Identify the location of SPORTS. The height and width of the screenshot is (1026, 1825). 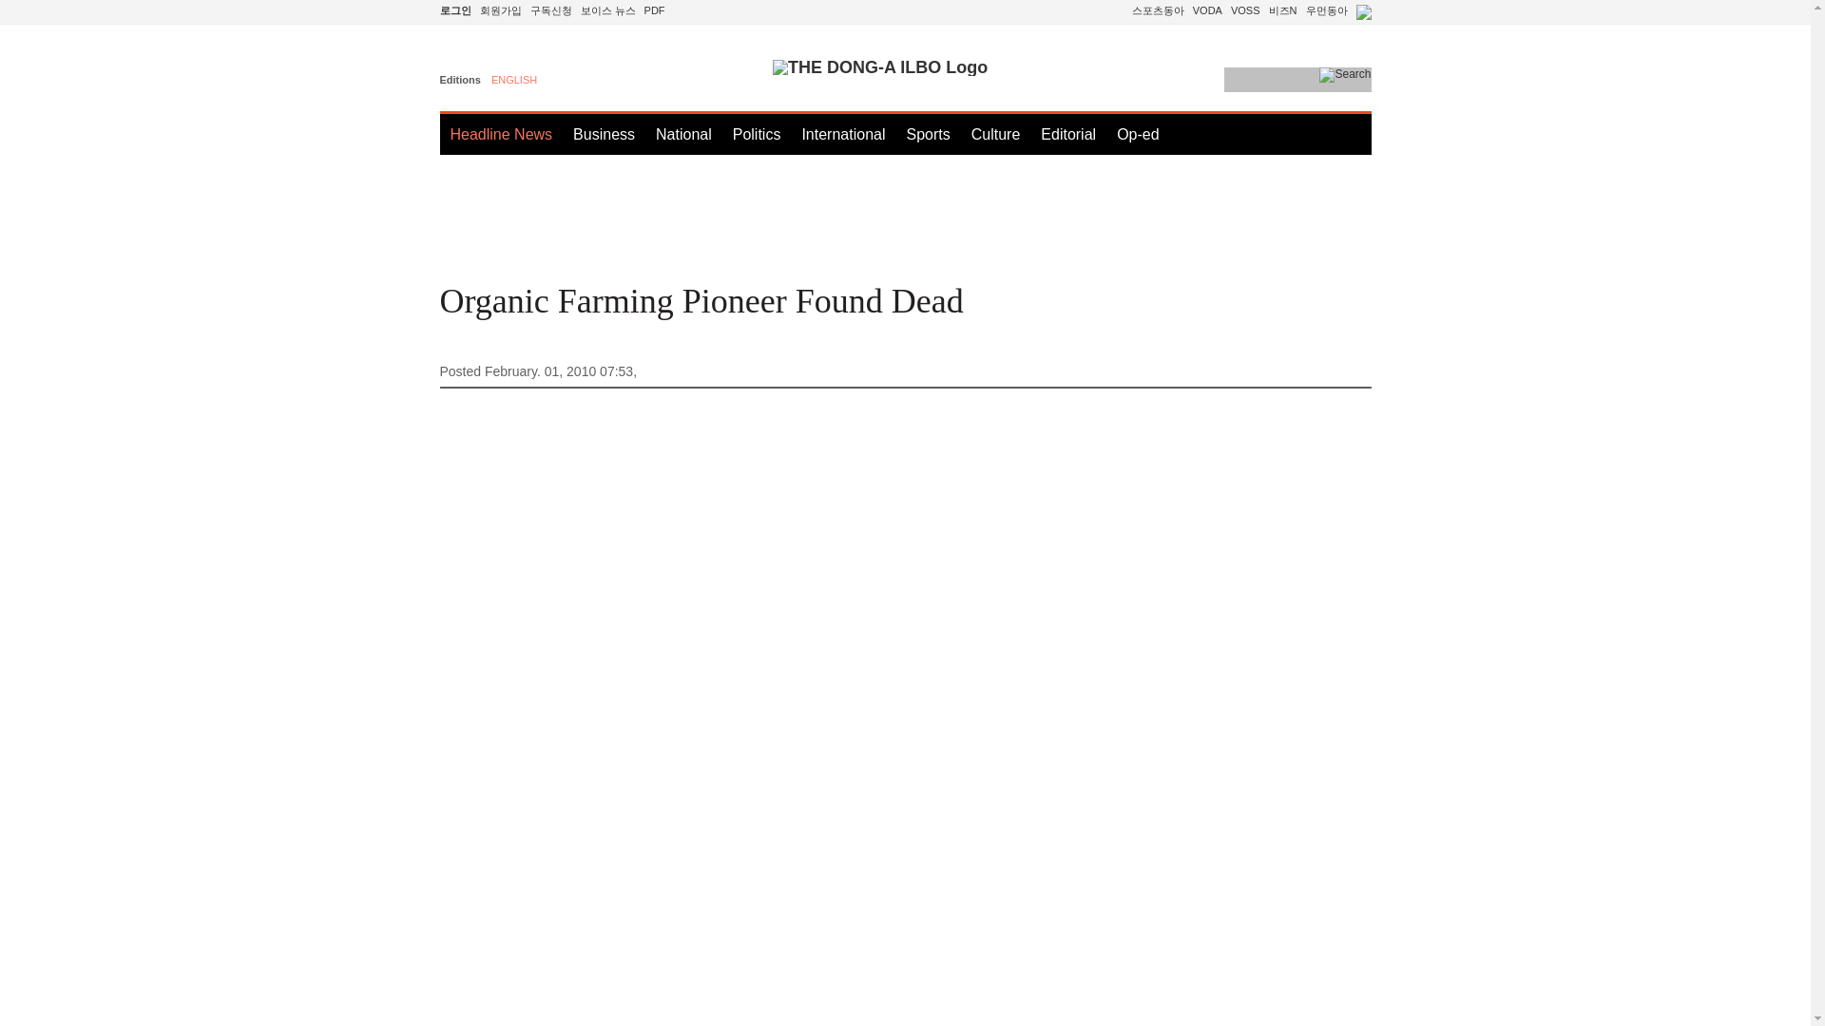
(1158, 10).